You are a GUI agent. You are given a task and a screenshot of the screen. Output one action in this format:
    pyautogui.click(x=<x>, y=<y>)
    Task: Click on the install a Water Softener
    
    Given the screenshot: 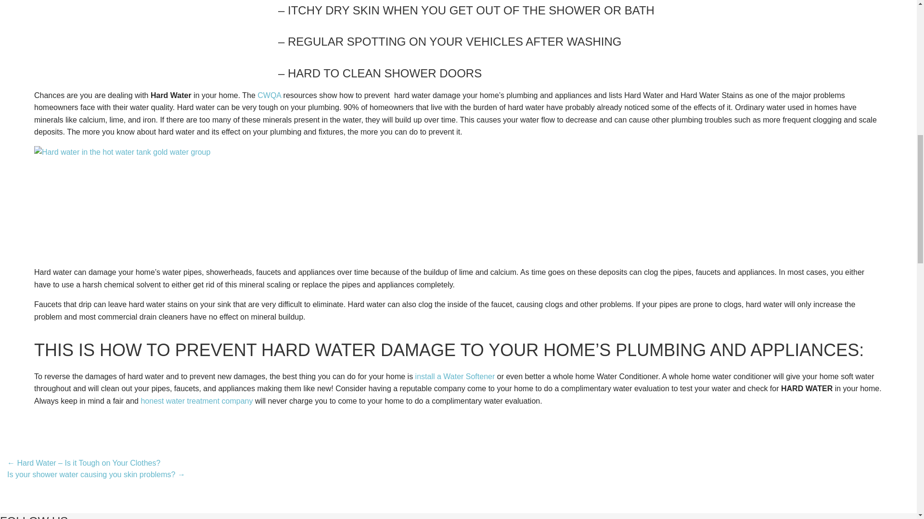 What is the action you would take?
    pyautogui.click(x=455, y=376)
    